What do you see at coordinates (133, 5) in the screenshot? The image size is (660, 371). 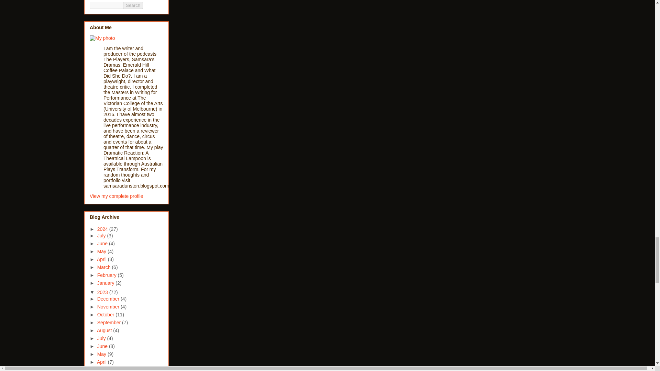 I see `Search` at bounding box center [133, 5].